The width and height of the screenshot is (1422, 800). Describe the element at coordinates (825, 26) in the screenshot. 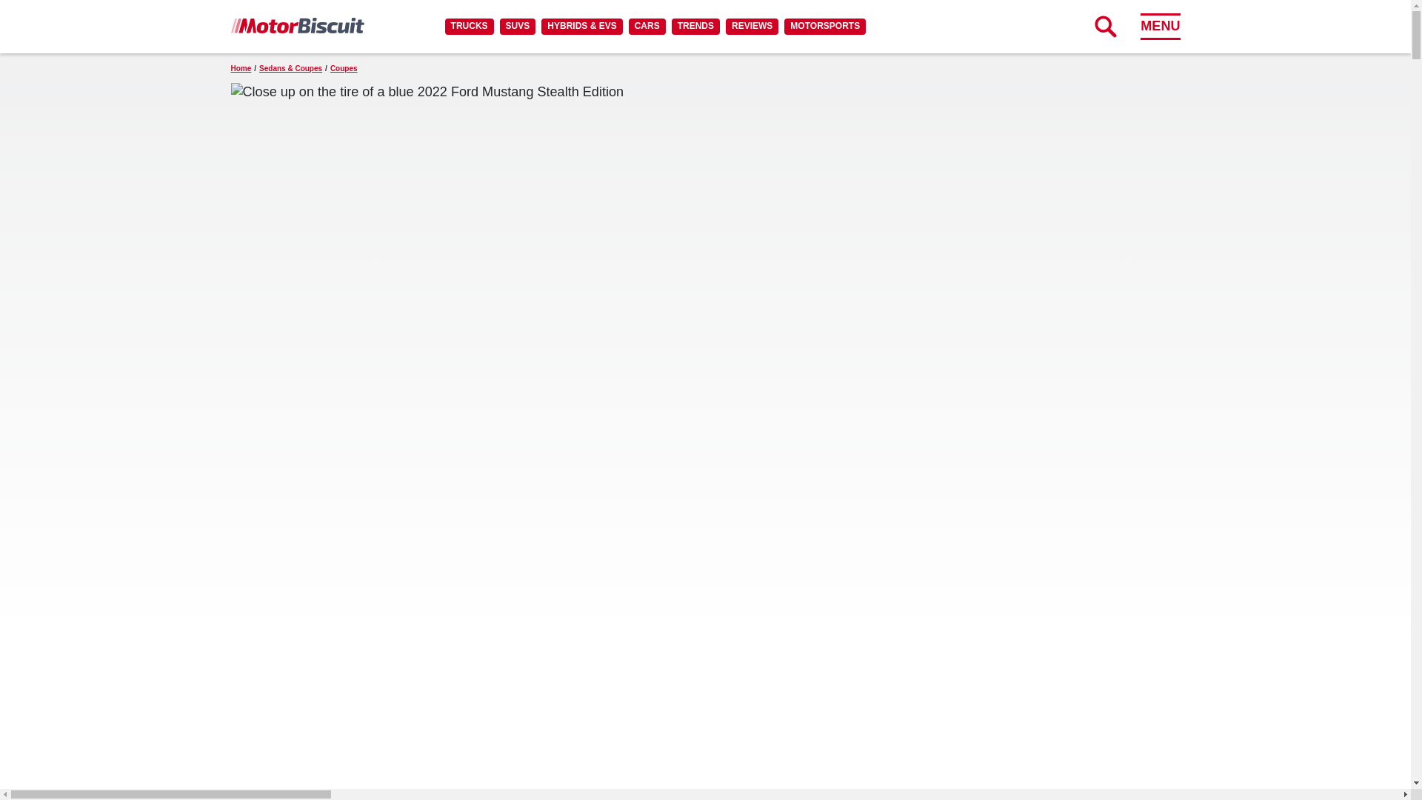

I see `MOTORSPORTS` at that location.